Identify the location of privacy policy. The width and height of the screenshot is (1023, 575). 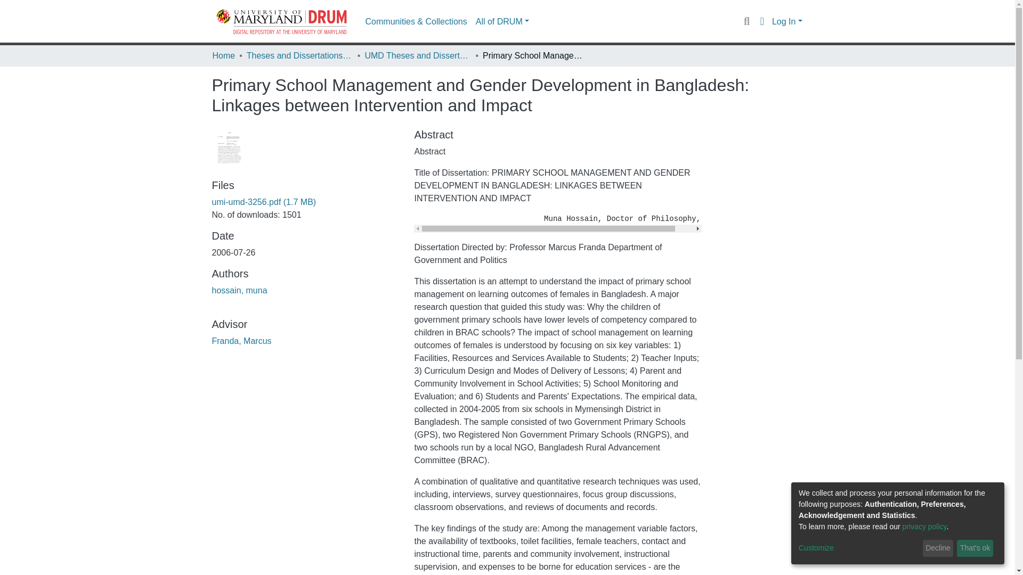
(924, 526).